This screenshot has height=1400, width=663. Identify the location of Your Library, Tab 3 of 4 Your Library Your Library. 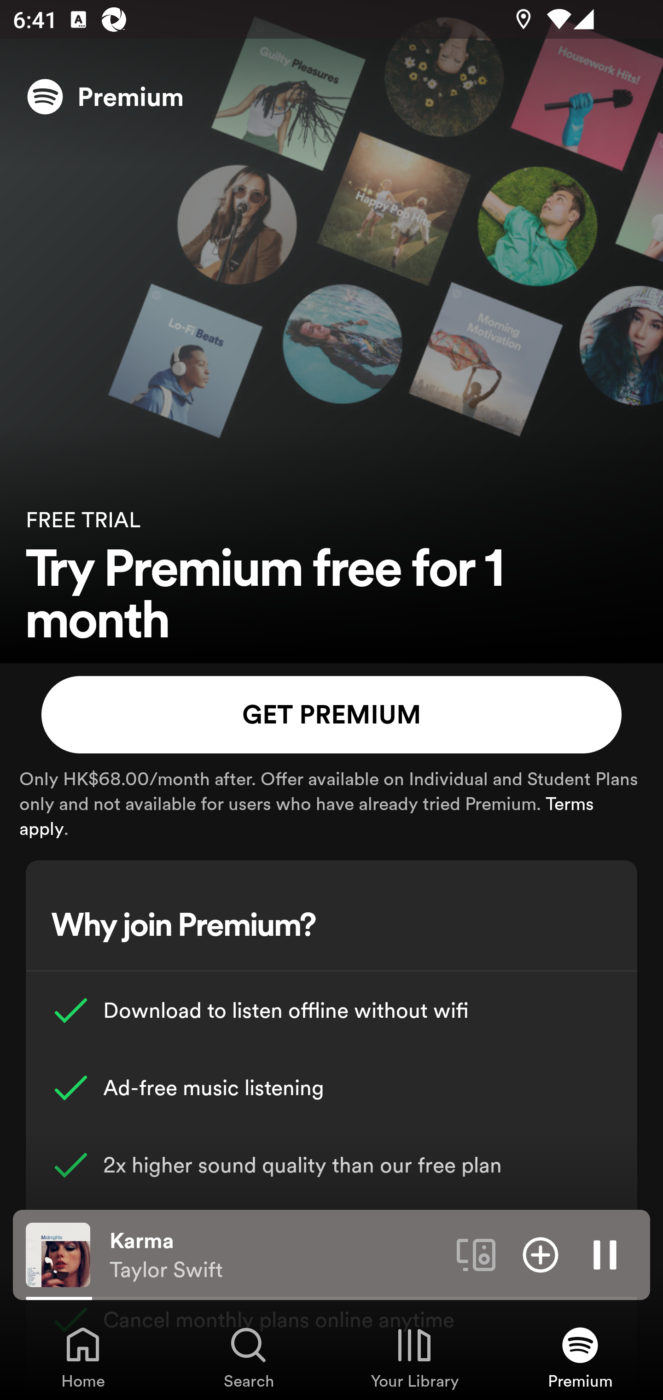
(414, 1357).